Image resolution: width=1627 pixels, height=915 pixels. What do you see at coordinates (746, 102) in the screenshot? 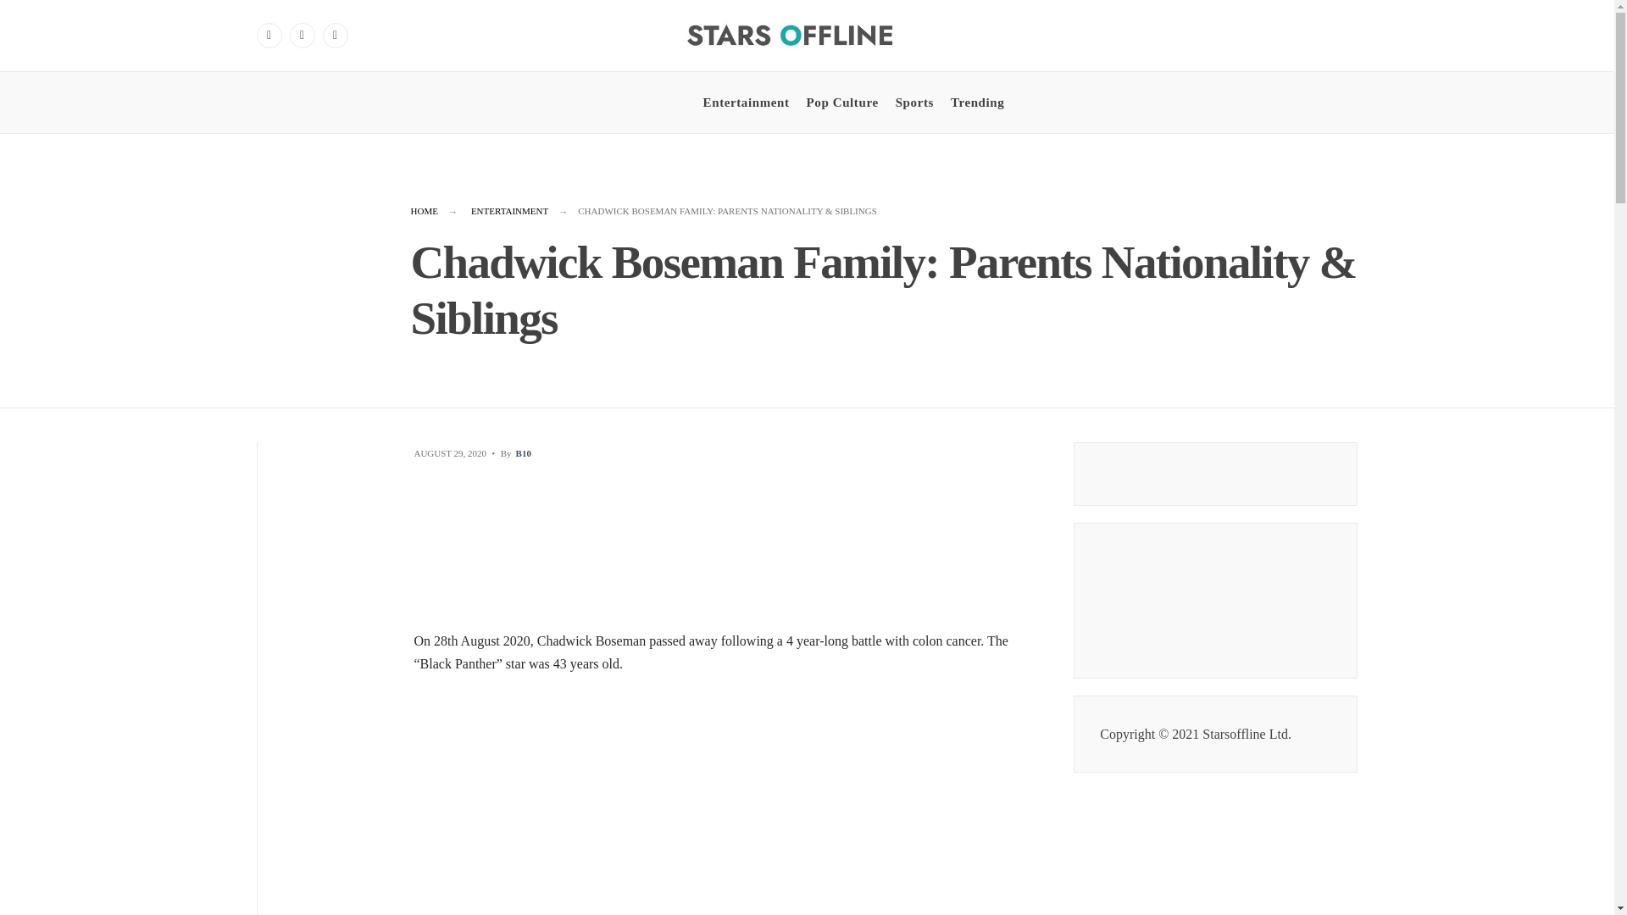
I see `Entertainment` at bounding box center [746, 102].